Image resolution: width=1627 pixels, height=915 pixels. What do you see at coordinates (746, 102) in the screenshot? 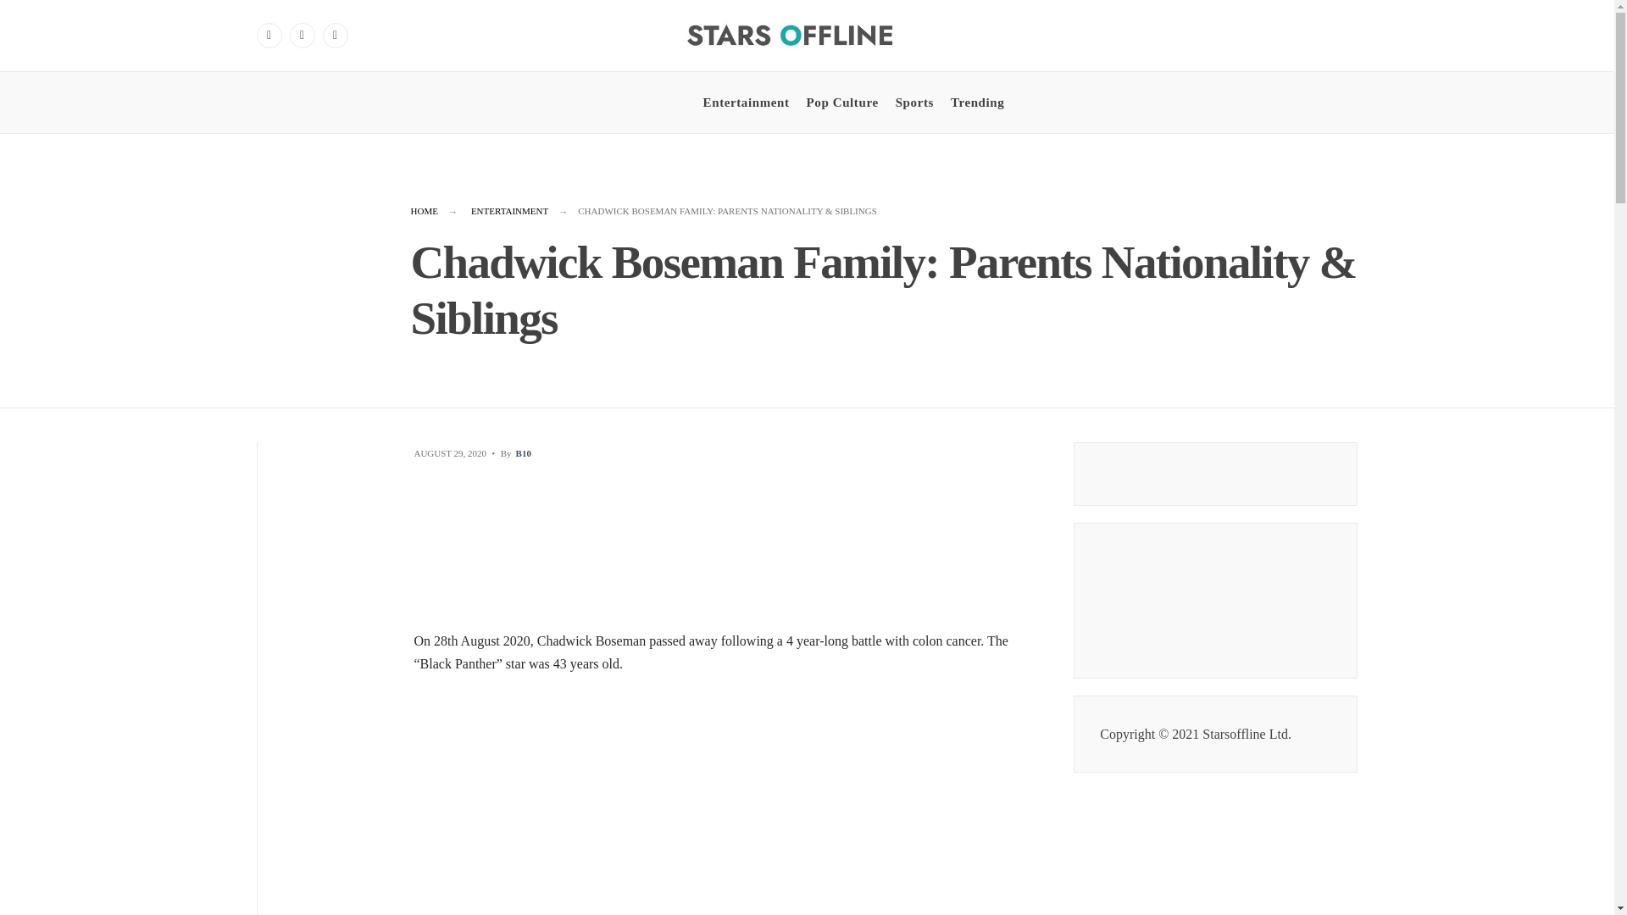
I see `Entertainment` at bounding box center [746, 102].